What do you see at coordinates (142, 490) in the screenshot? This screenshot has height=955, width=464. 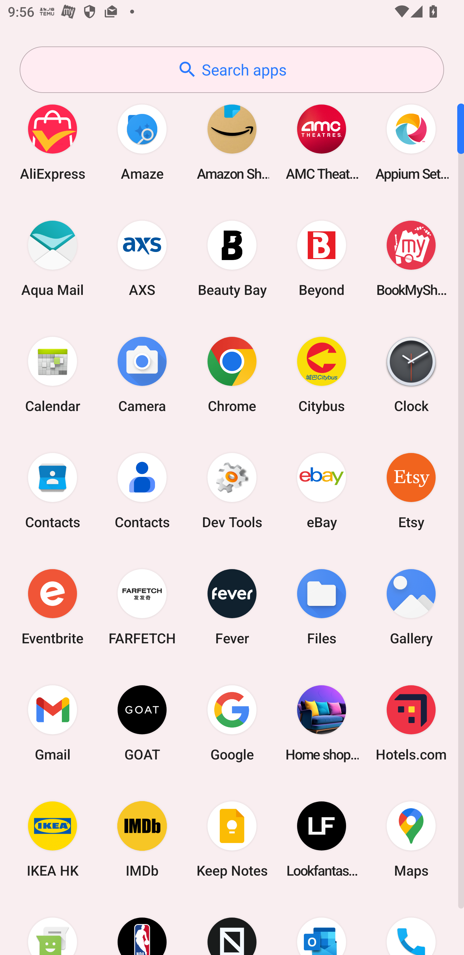 I see `Contacts` at bounding box center [142, 490].